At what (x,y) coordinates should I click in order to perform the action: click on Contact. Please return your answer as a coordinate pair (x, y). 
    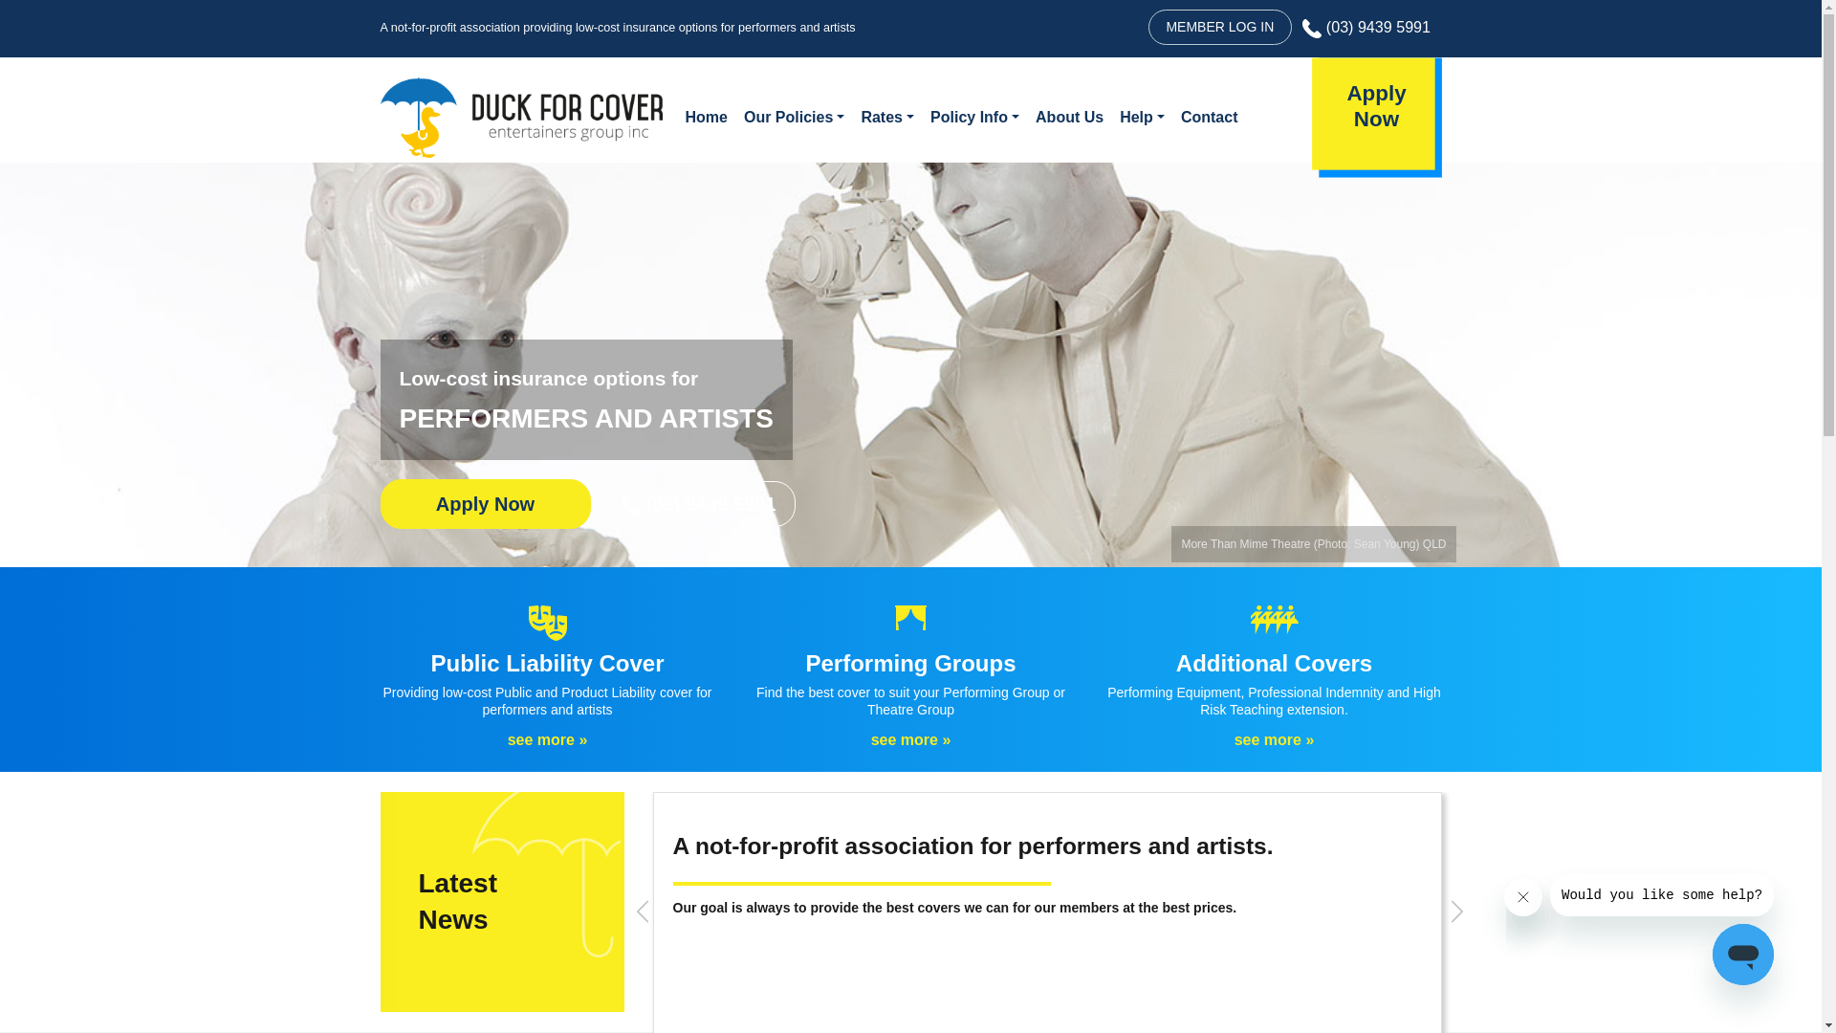
    Looking at the image, I should click on (1209, 118).